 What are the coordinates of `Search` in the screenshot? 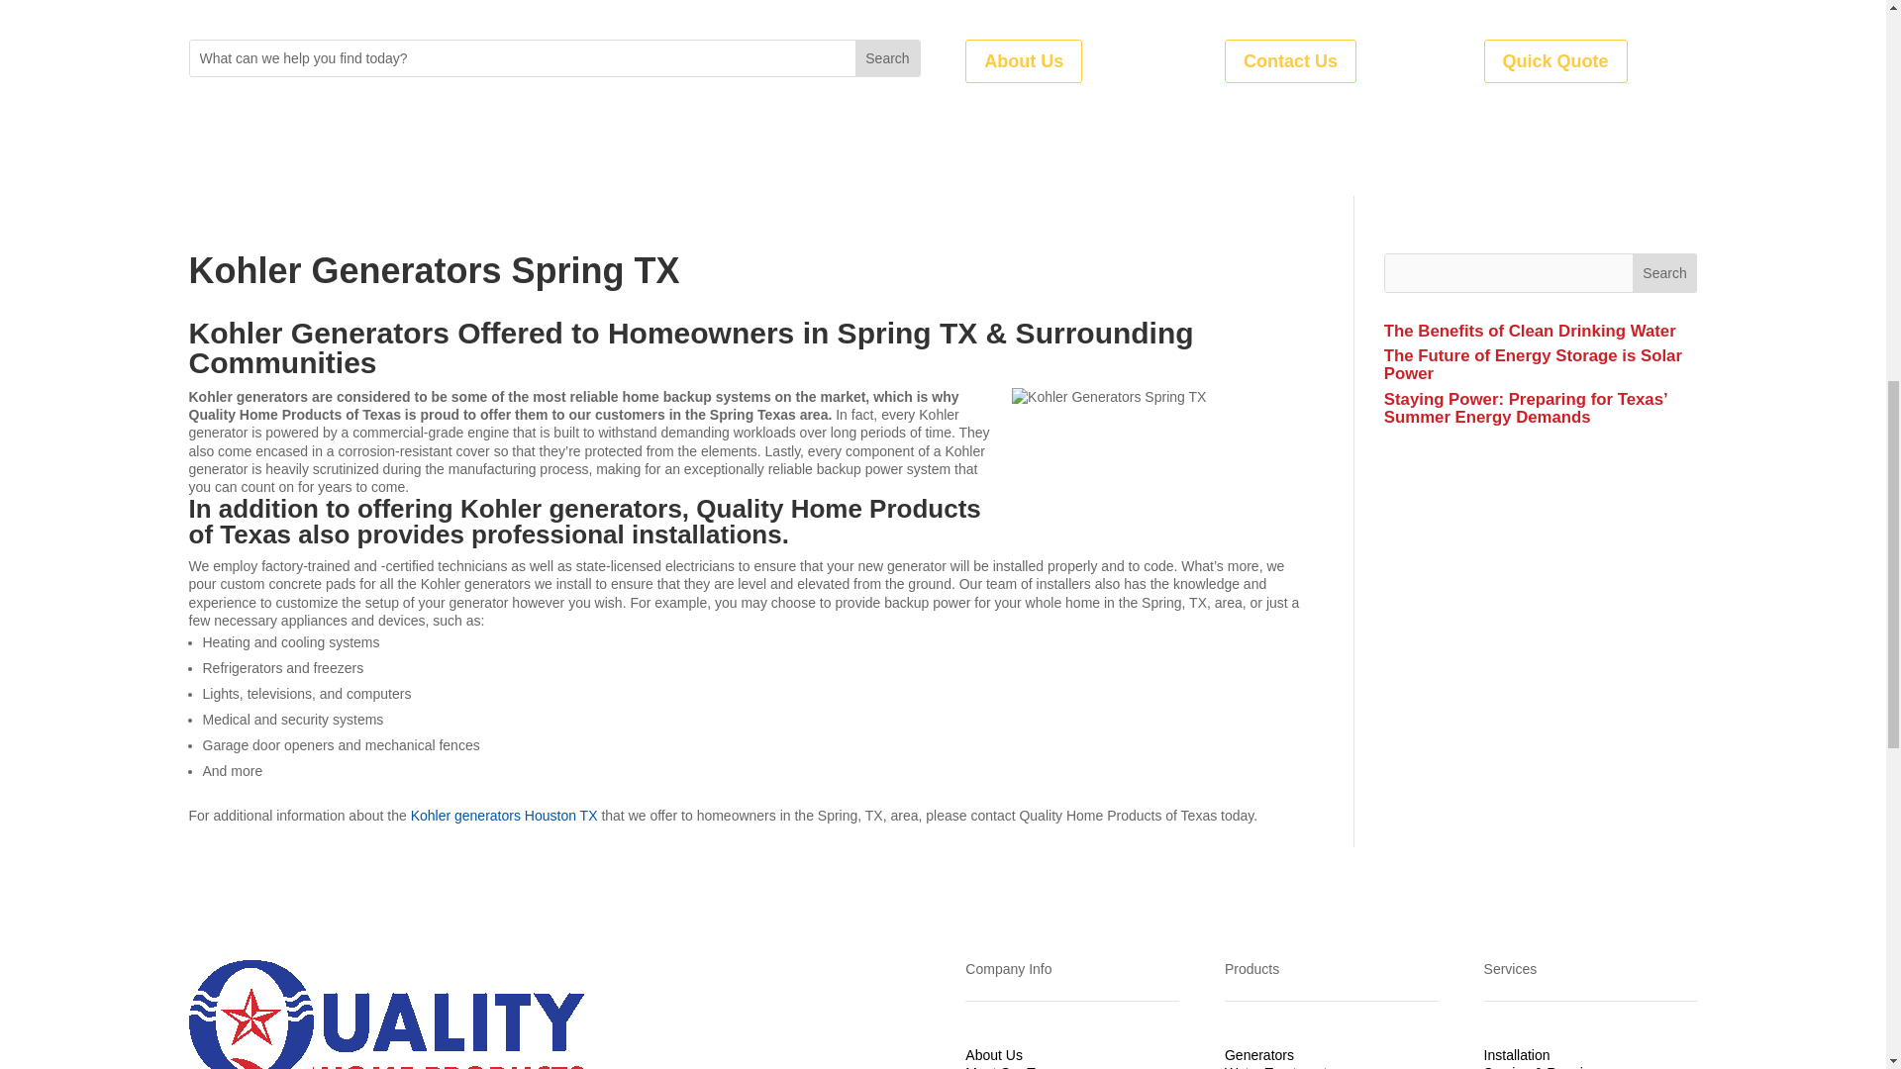 It's located at (887, 57).